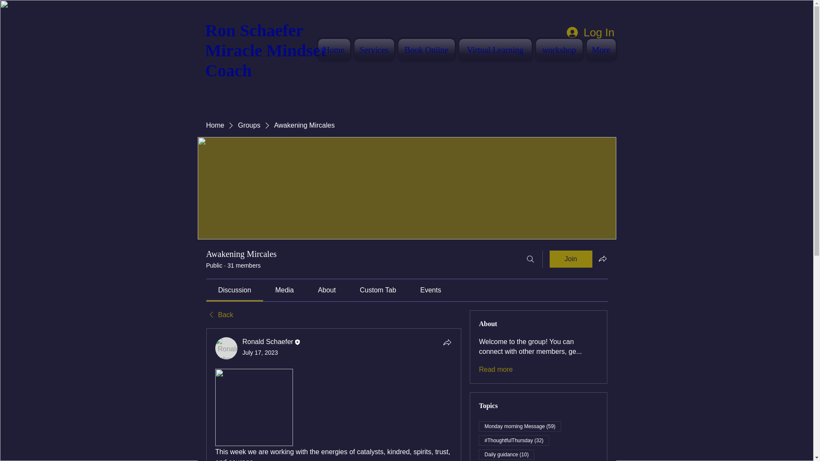  I want to click on Join, so click(571, 259).